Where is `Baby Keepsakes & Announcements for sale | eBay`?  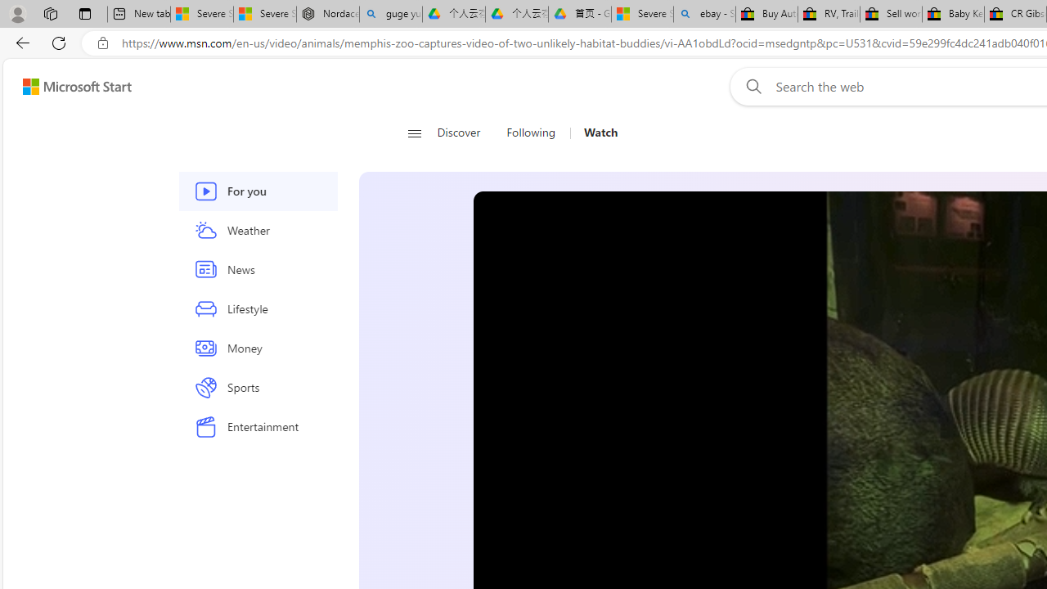 Baby Keepsakes & Announcements for sale | eBay is located at coordinates (953, 15).